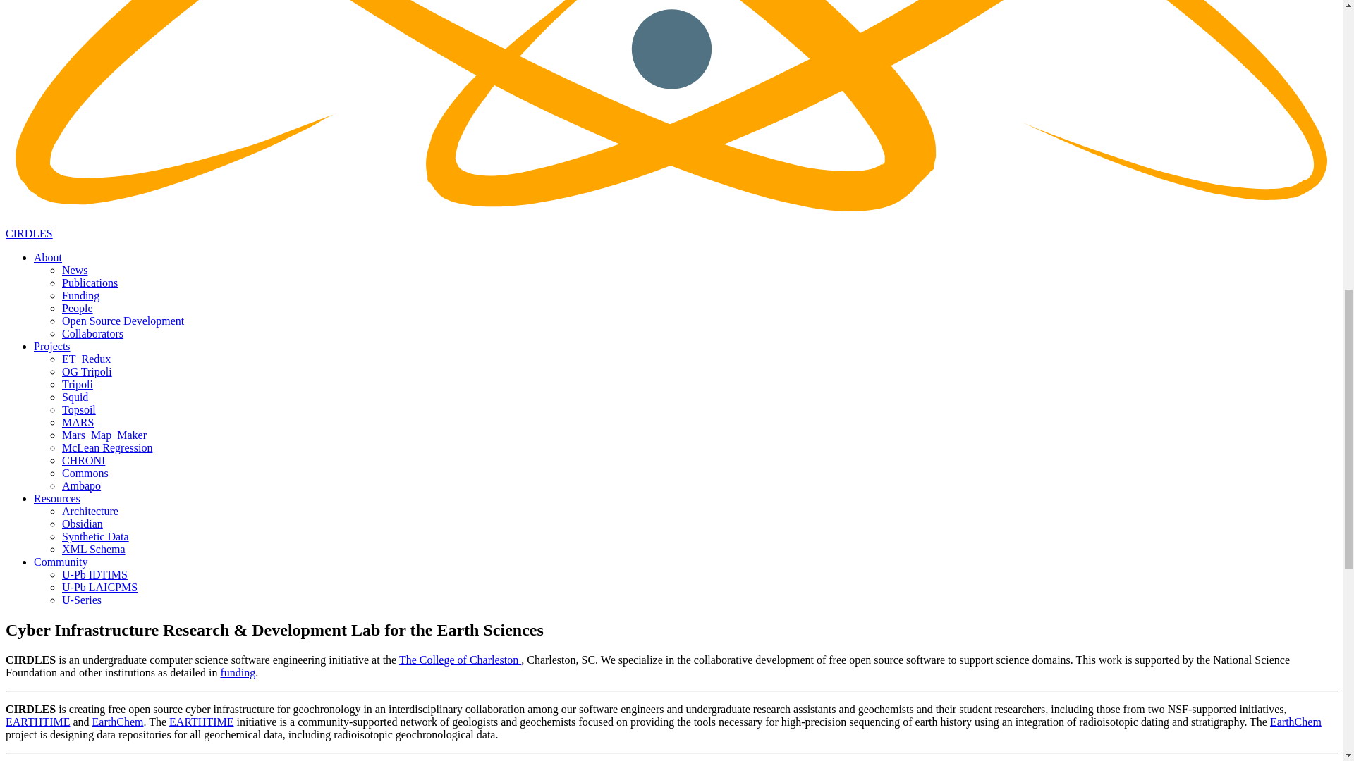 Image resolution: width=1354 pixels, height=761 pixels. I want to click on Funding, so click(80, 295).